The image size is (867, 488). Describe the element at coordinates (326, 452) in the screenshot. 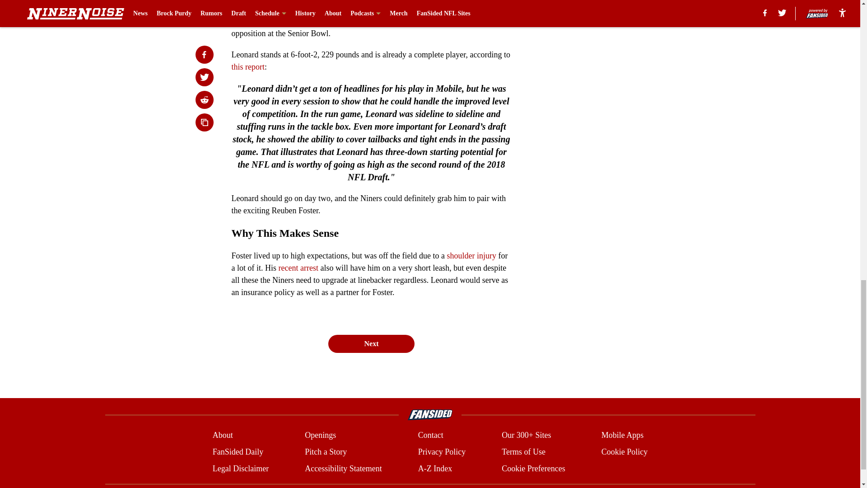

I see `Pitch a Story` at that location.